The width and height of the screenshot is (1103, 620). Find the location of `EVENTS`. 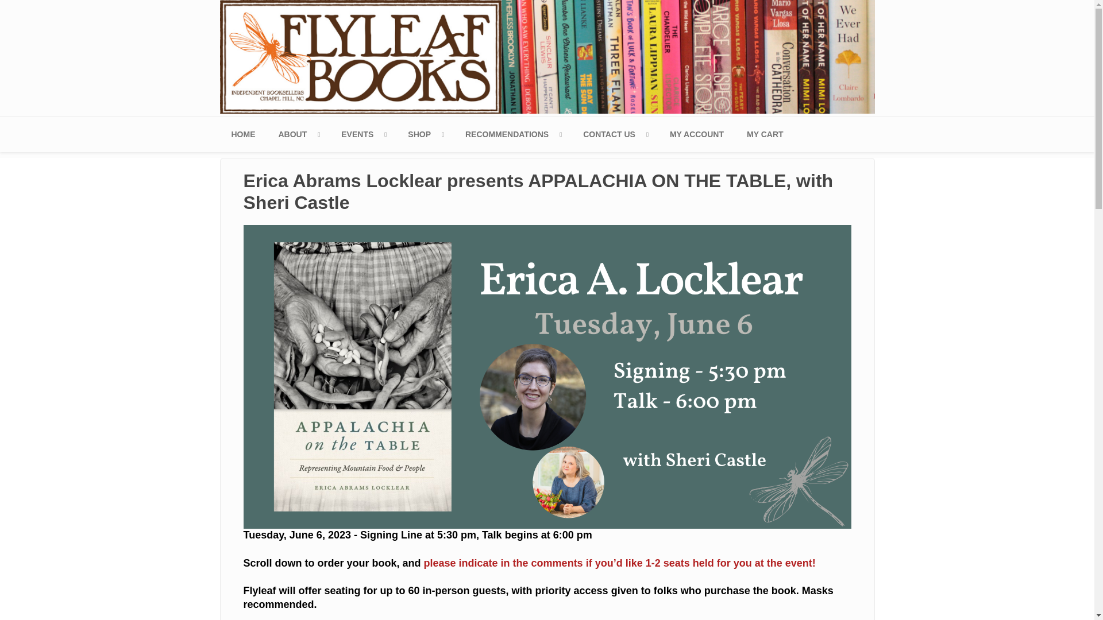

EVENTS is located at coordinates (363, 134).